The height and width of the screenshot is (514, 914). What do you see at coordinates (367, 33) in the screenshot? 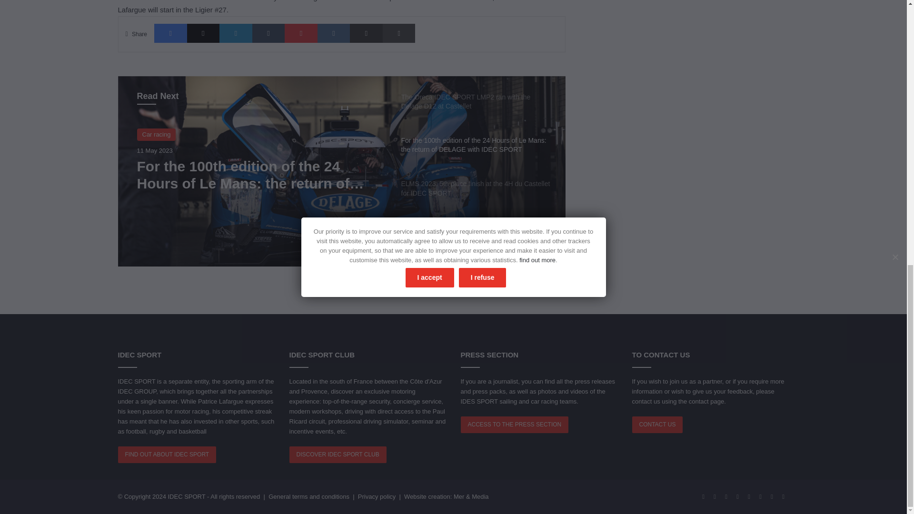
I see `Share via Email` at bounding box center [367, 33].